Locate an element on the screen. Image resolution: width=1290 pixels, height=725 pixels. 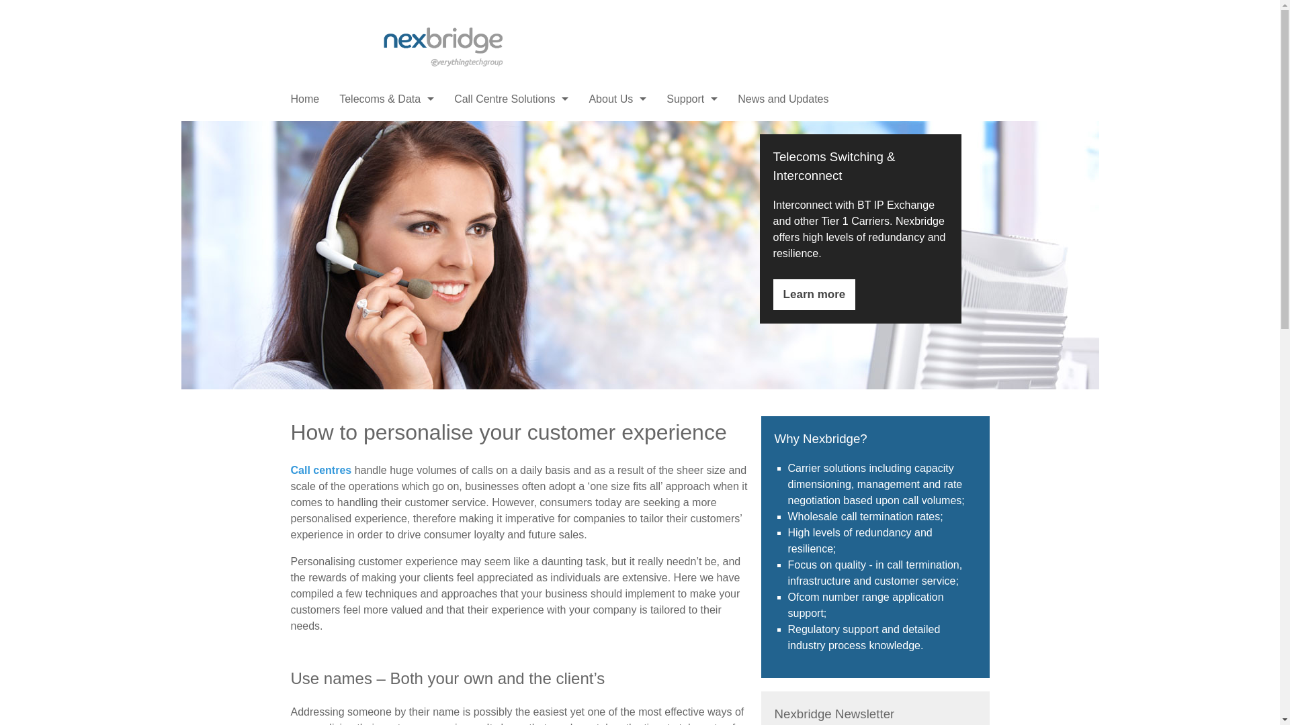
News and Updates is located at coordinates (783, 99).